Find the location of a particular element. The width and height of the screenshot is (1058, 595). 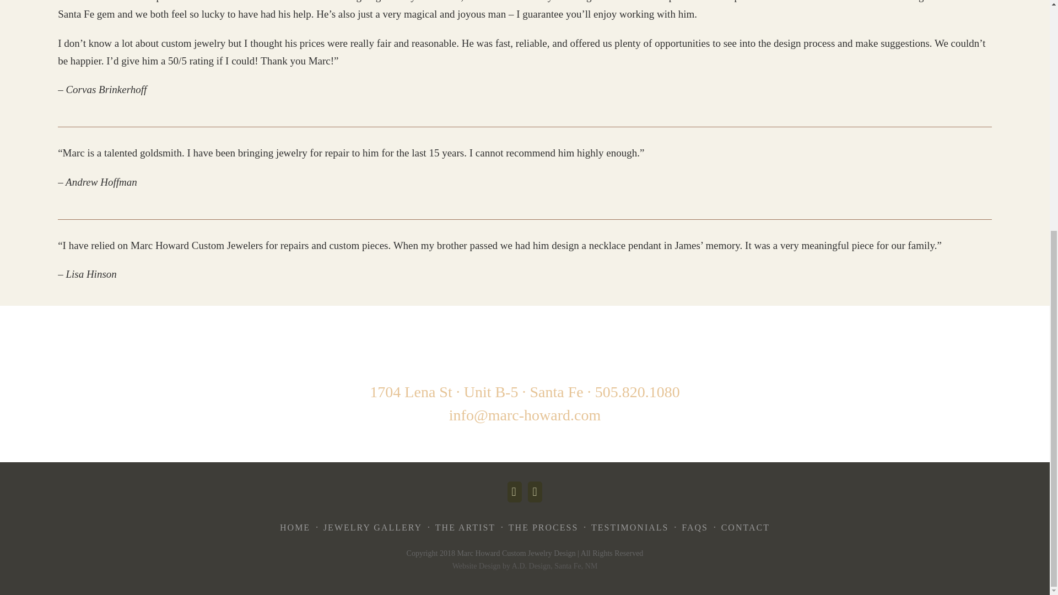

JEWELRY GALLERY is located at coordinates (373, 527).